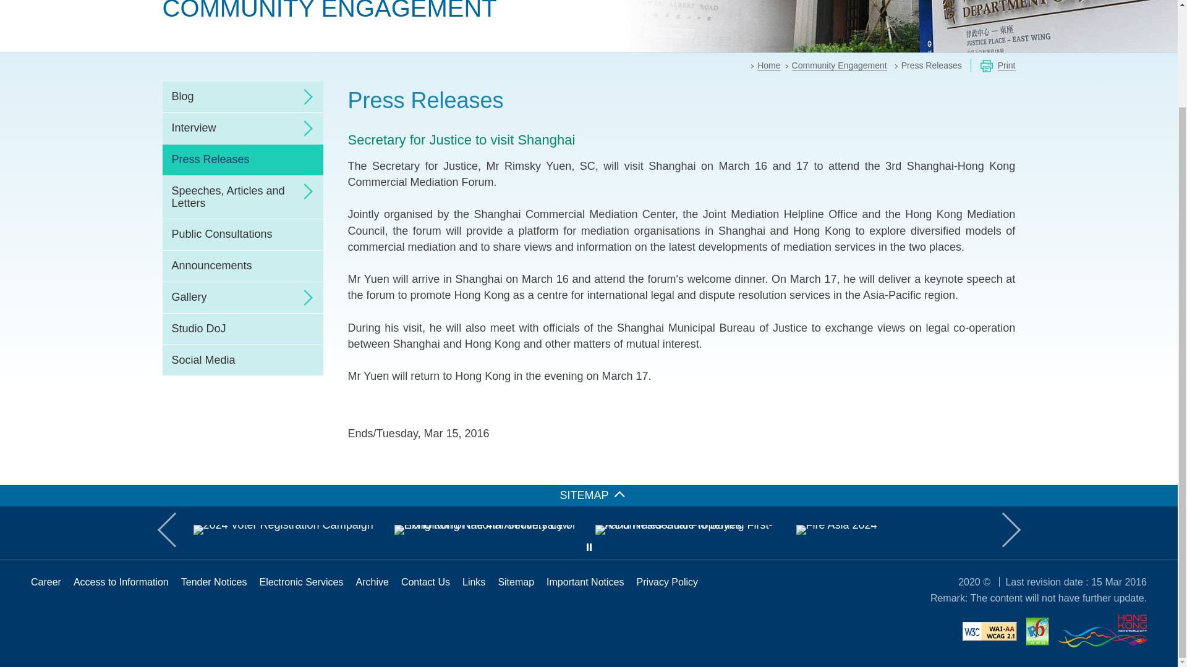 The height and width of the screenshot is (667, 1187). Describe the element at coordinates (242, 160) in the screenshot. I see `Press Releases` at that location.